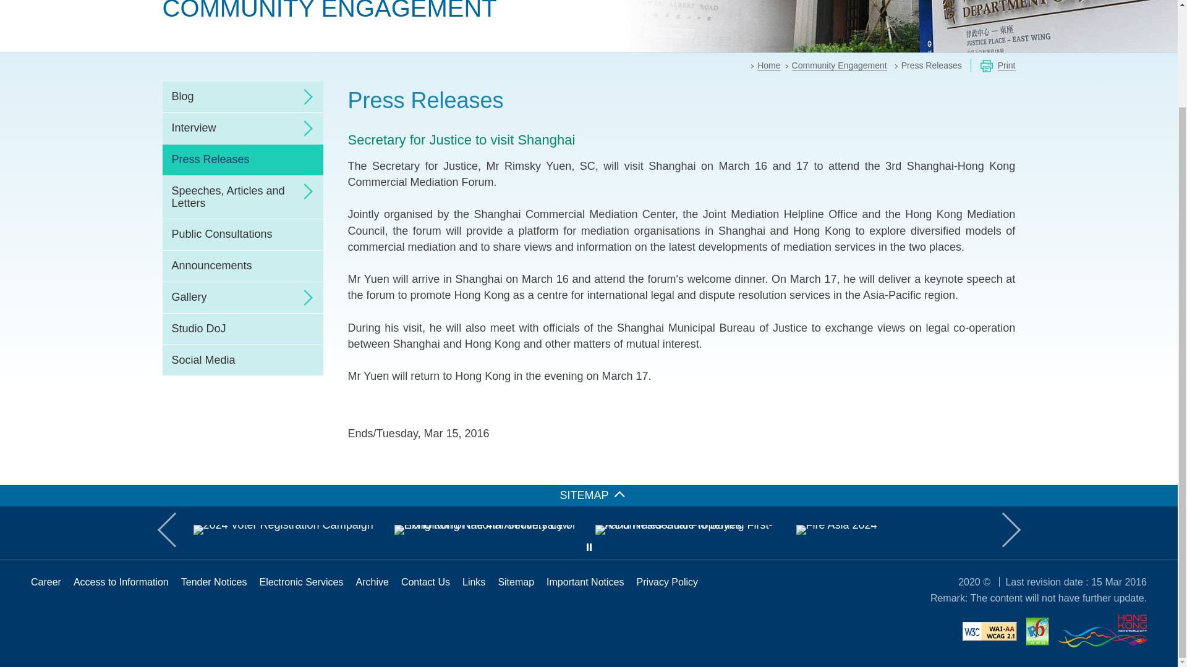 The height and width of the screenshot is (667, 1187). Describe the element at coordinates (242, 160) in the screenshot. I see `Press Releases` at that location.